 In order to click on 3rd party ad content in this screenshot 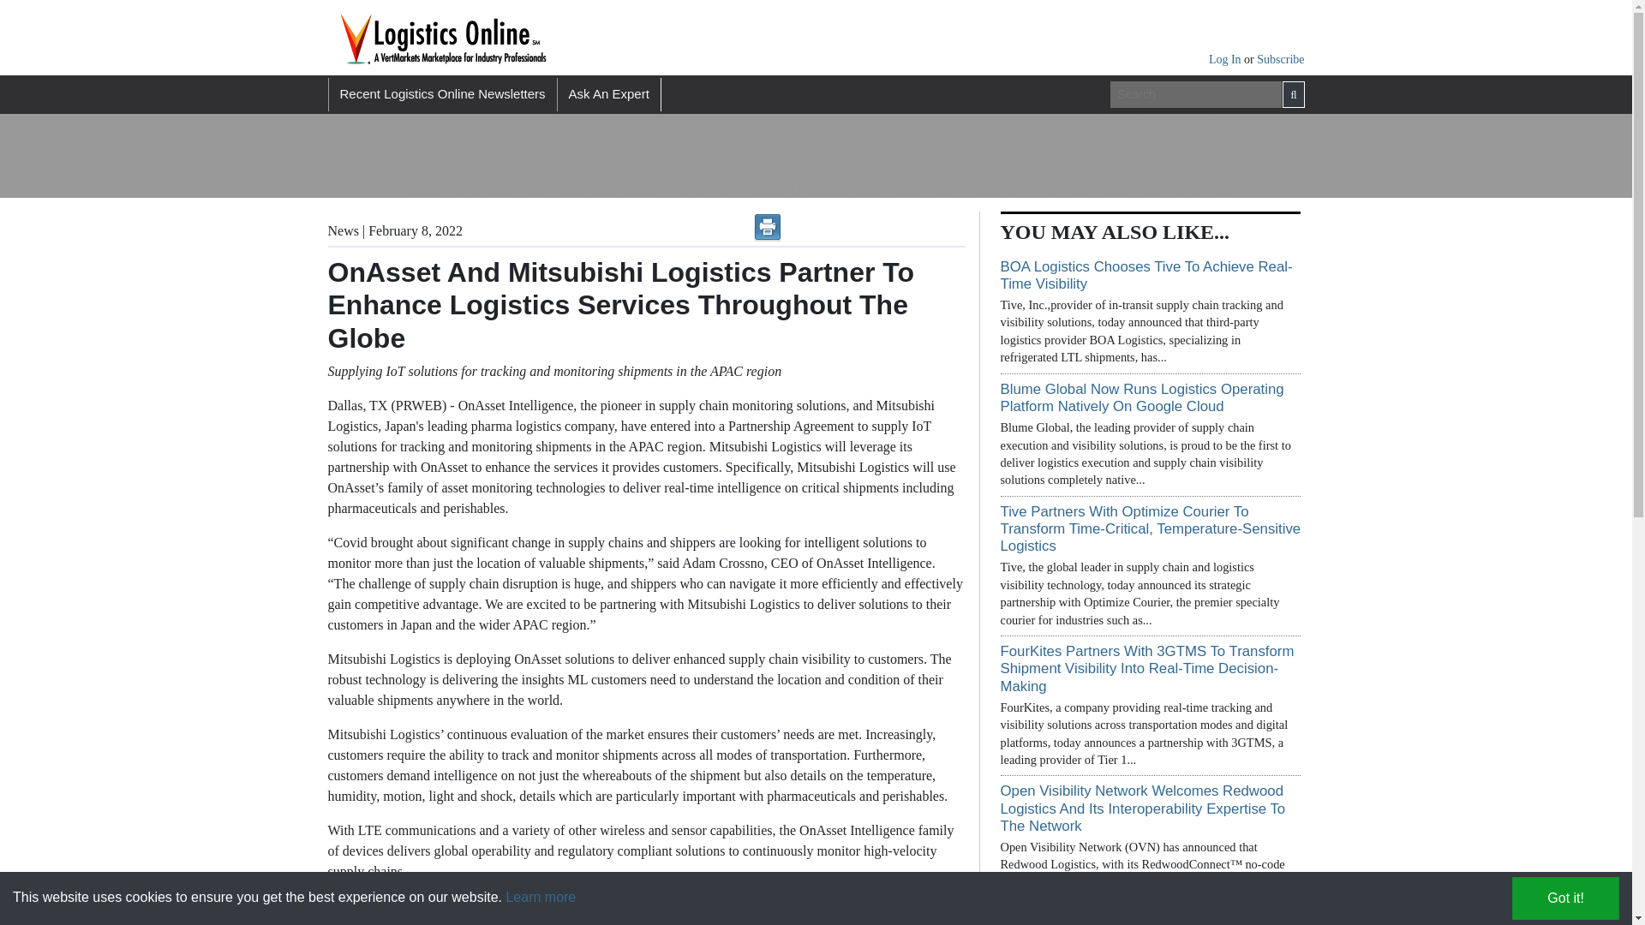, I will do `click(1140, 156)`.